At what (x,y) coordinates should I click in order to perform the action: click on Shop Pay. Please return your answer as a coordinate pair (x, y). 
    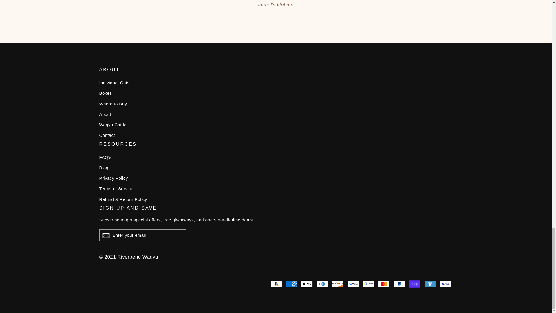
    Looking at the image, I should click on (414, 284).